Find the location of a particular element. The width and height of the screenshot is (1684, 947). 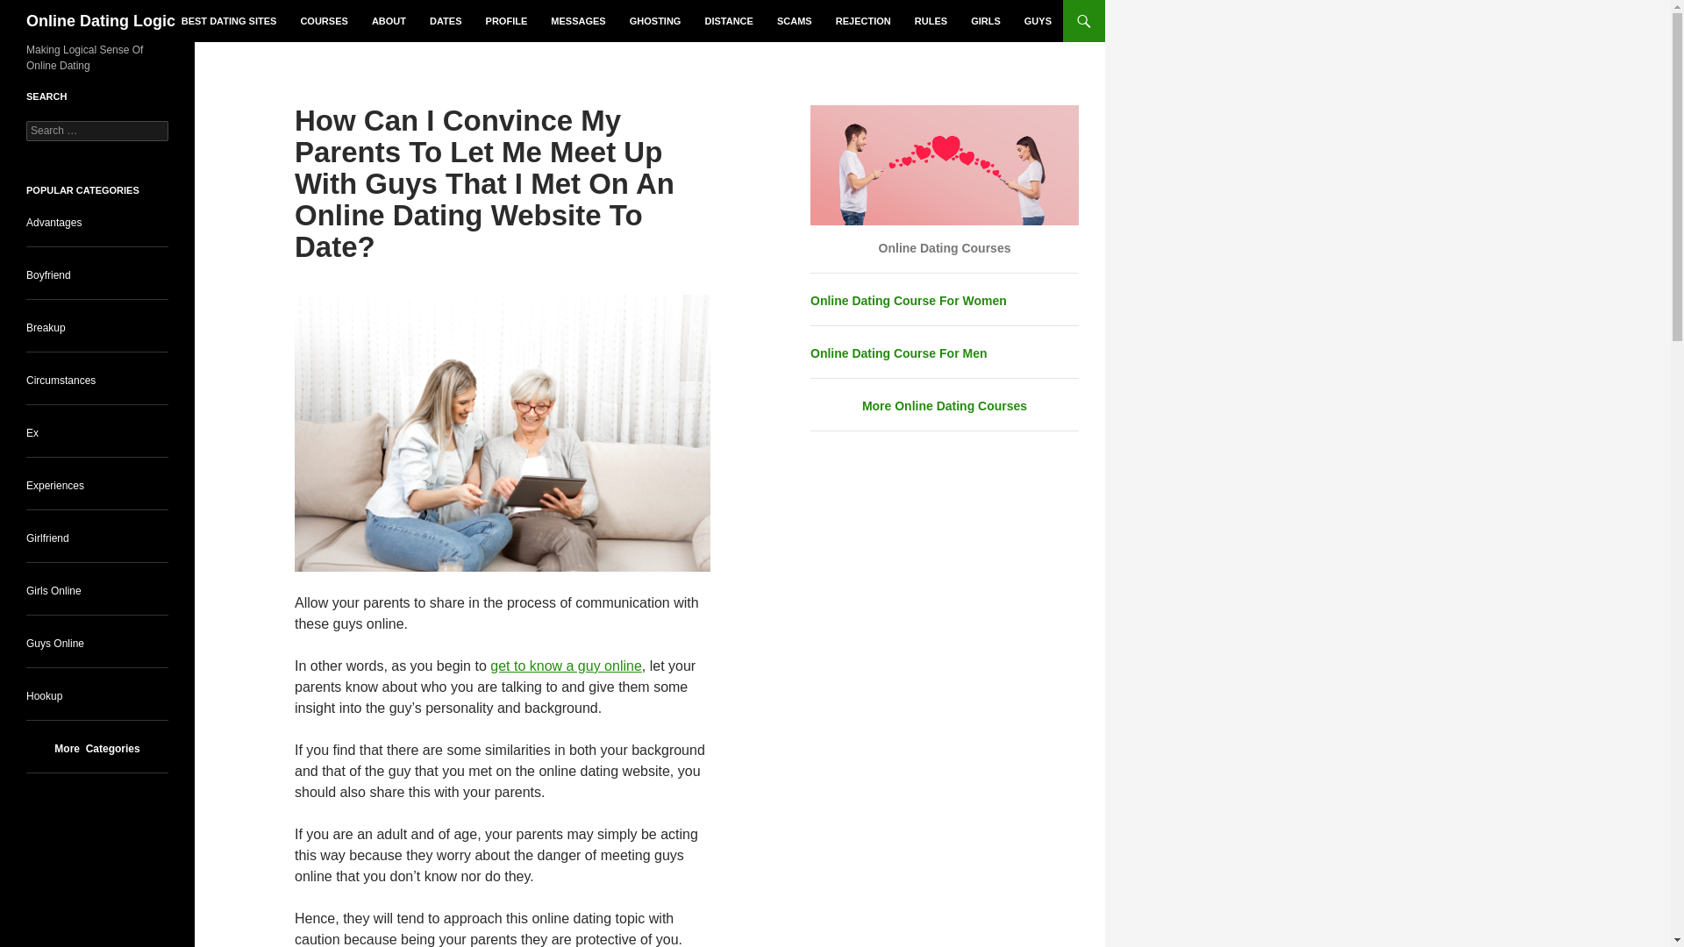

Girlfriend is located at coordinates (47, 538).